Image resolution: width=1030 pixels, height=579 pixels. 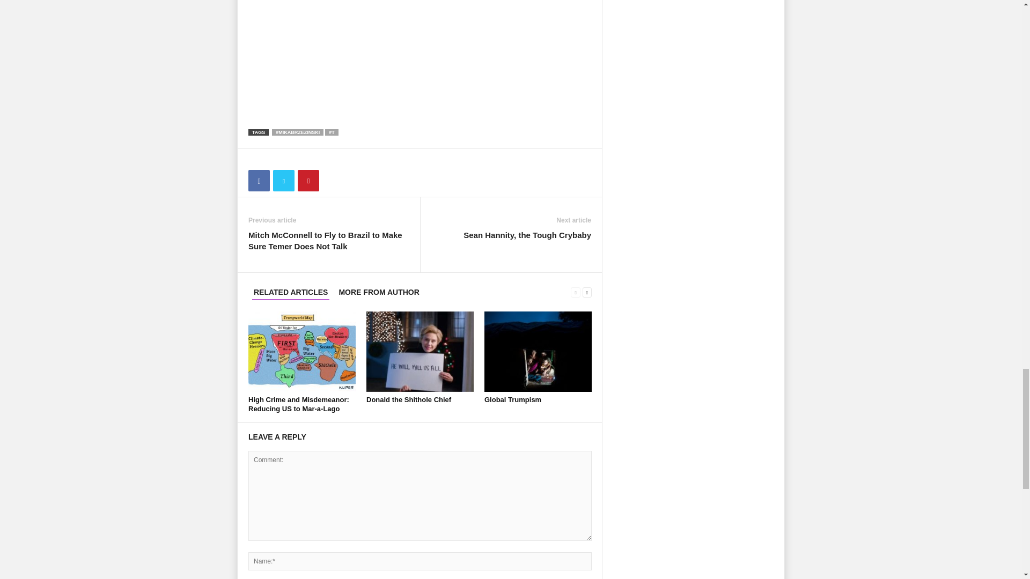 I want to click on High Crime and Misdemeanor: Reducing US to Mar-a-Lago, so click(x=301, y=352).